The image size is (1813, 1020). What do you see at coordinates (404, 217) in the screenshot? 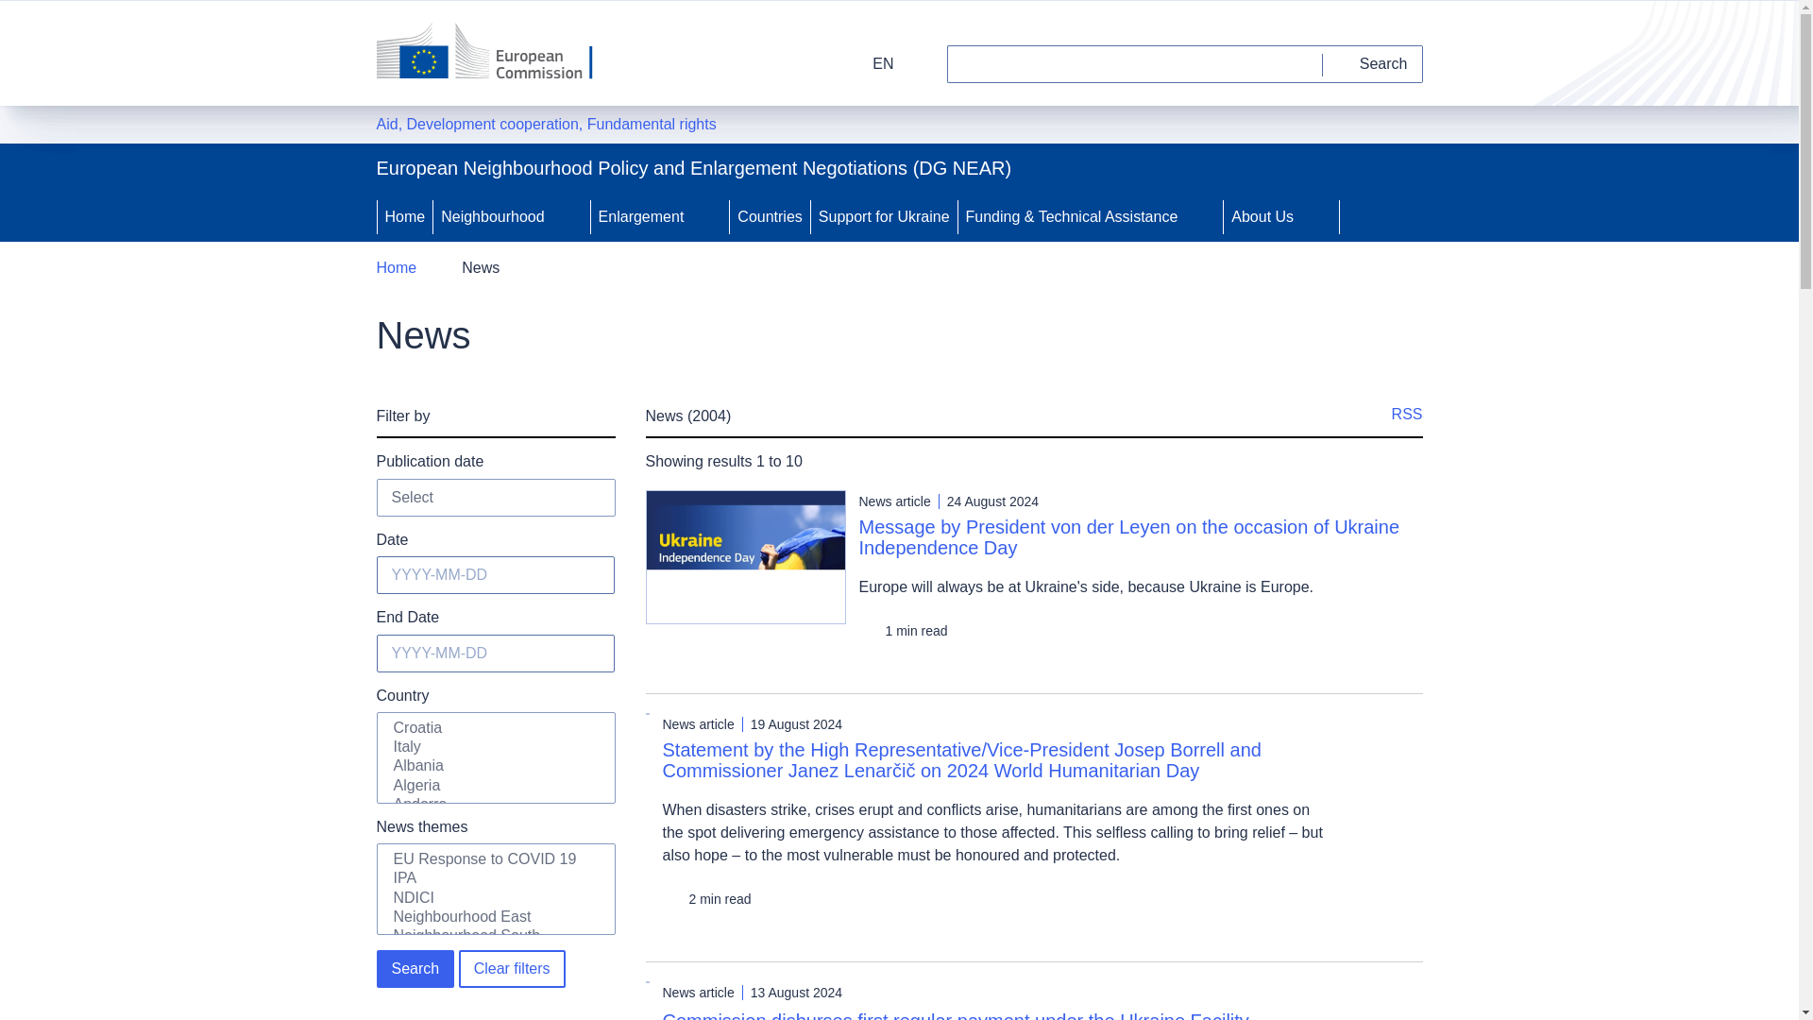
I see `Home` at bounding box center [404, 217].